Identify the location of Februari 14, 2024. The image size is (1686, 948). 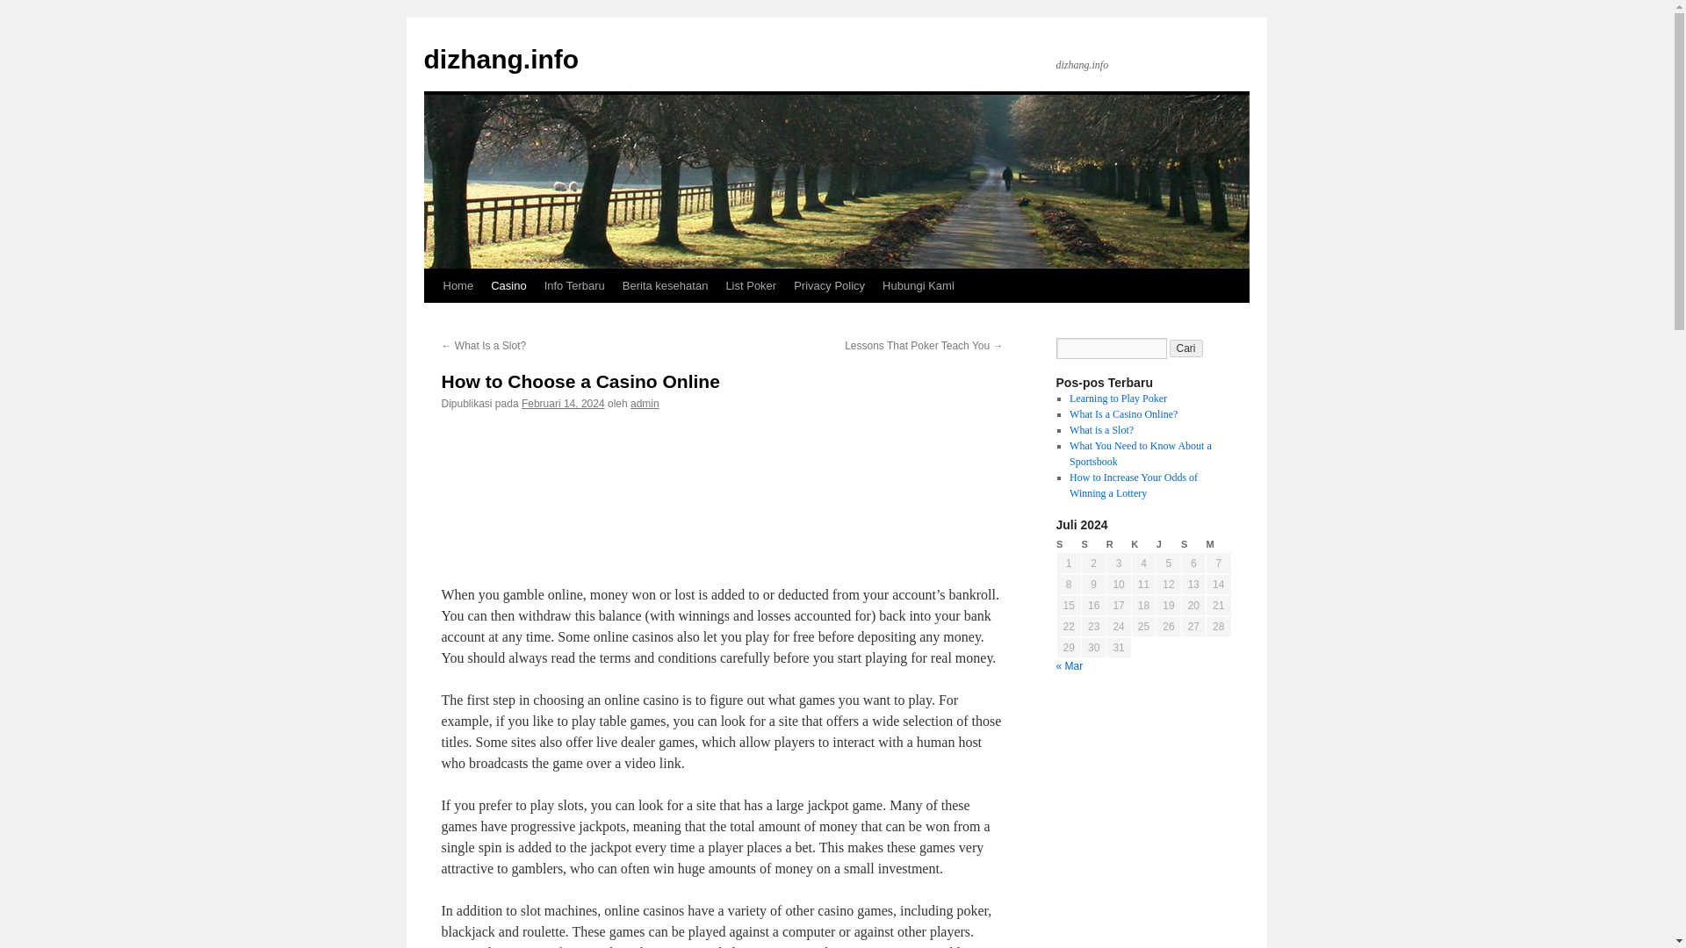
(563, 403).